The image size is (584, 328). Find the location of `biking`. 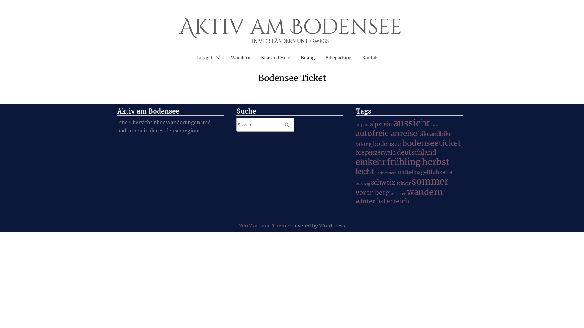

biking is located at coordinates (364, 144).